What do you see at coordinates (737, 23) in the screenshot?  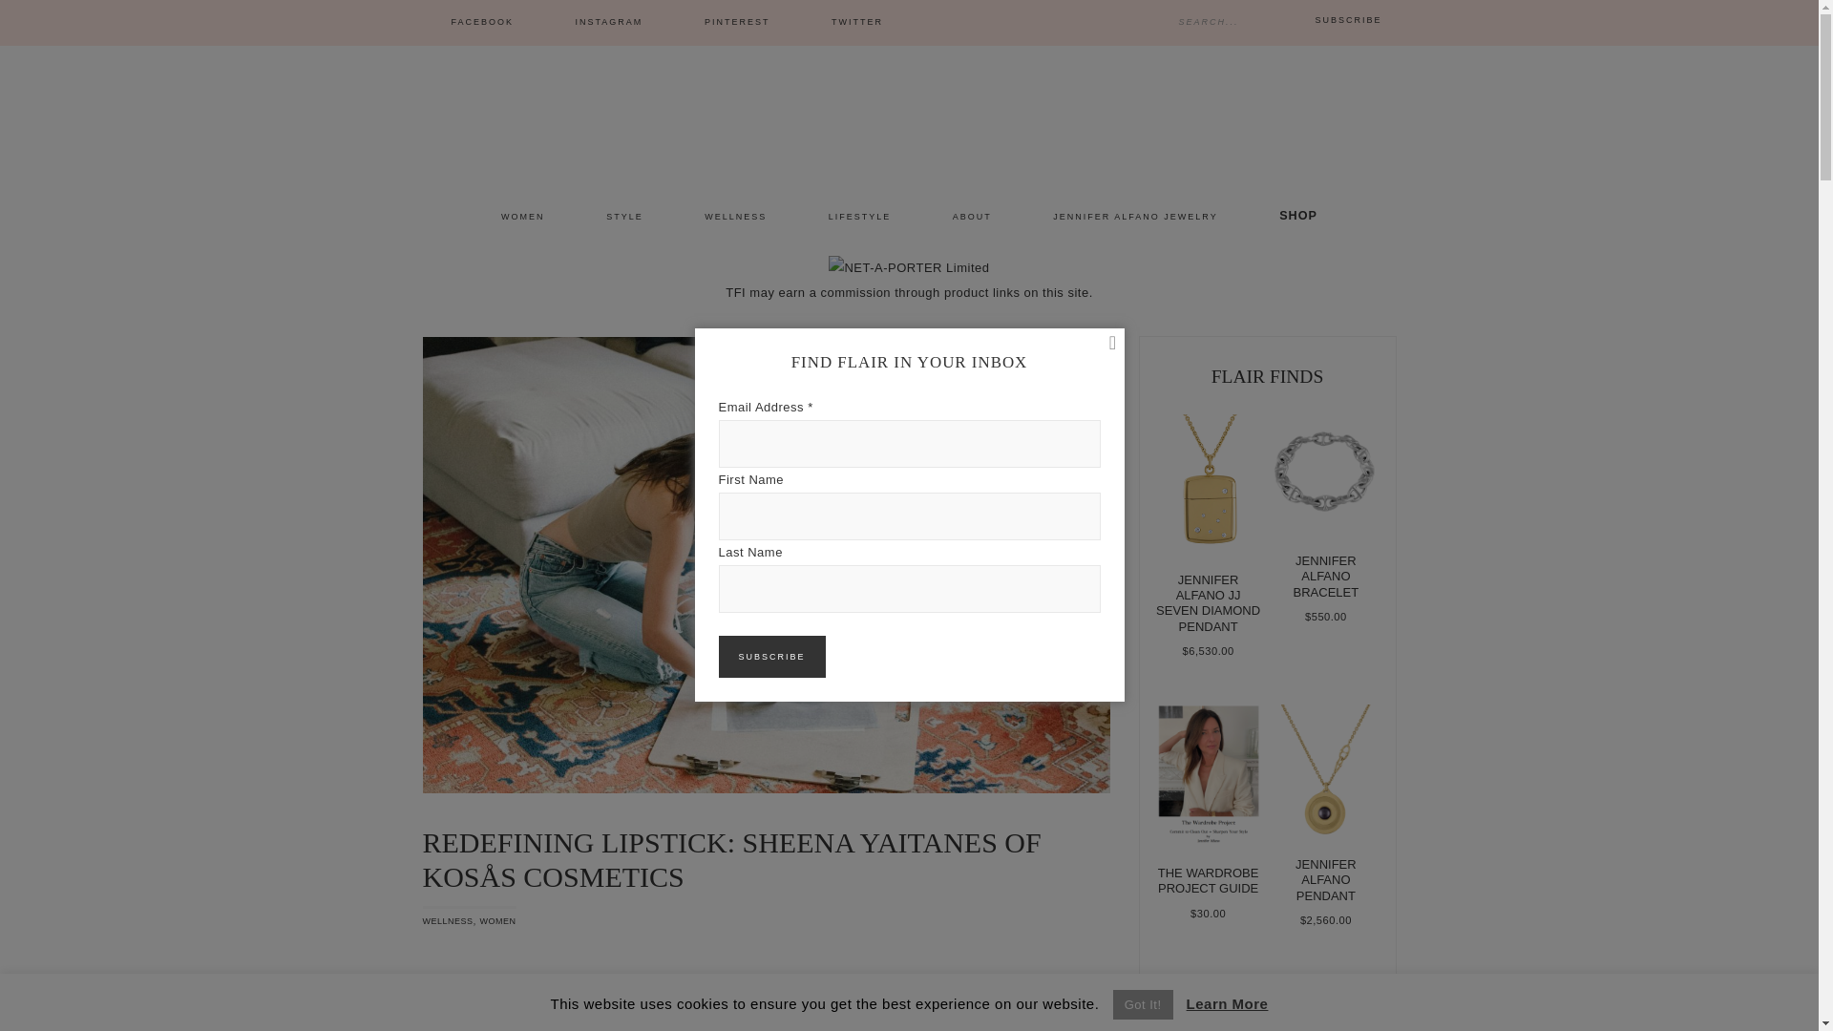 I see `PINTEREST` at bounding box center [737, 23].